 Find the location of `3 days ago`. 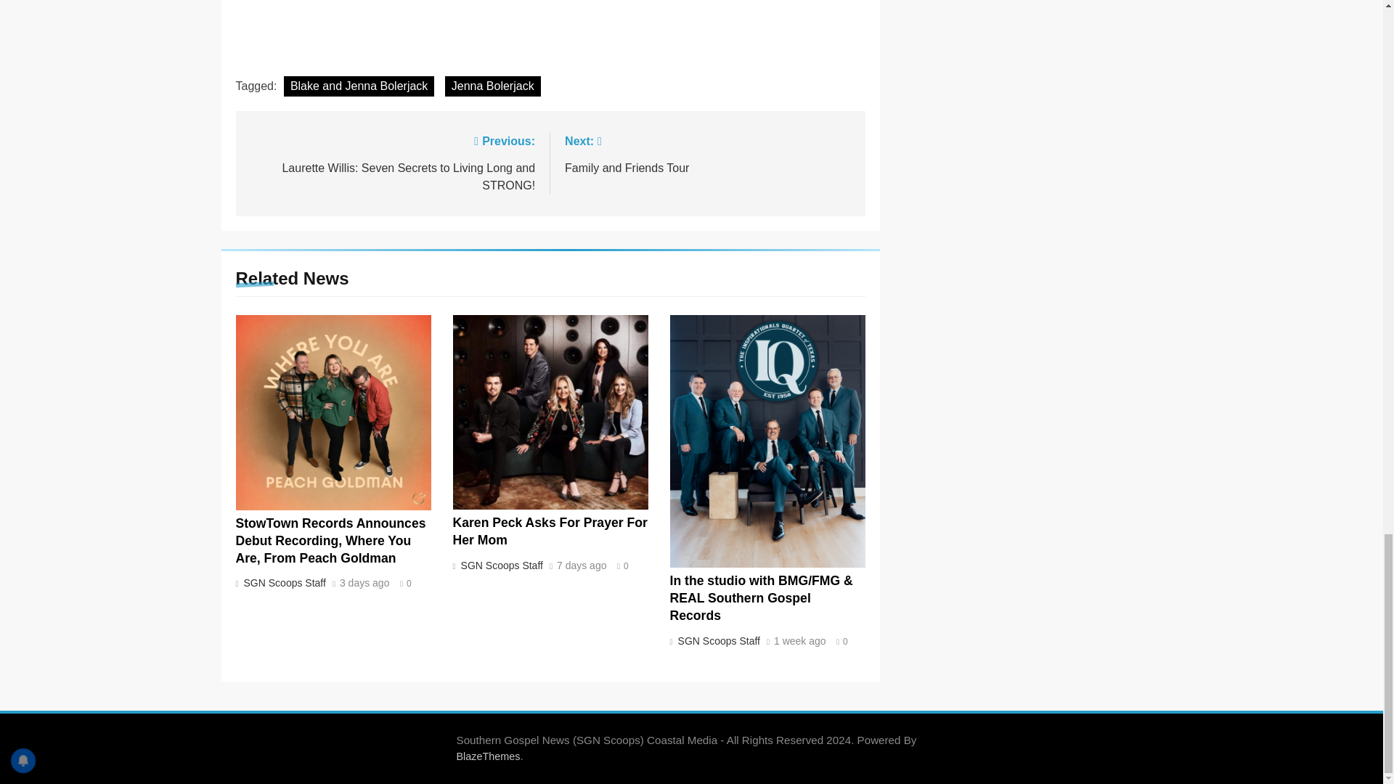

3 days ago is located at coordinates (364, 584).